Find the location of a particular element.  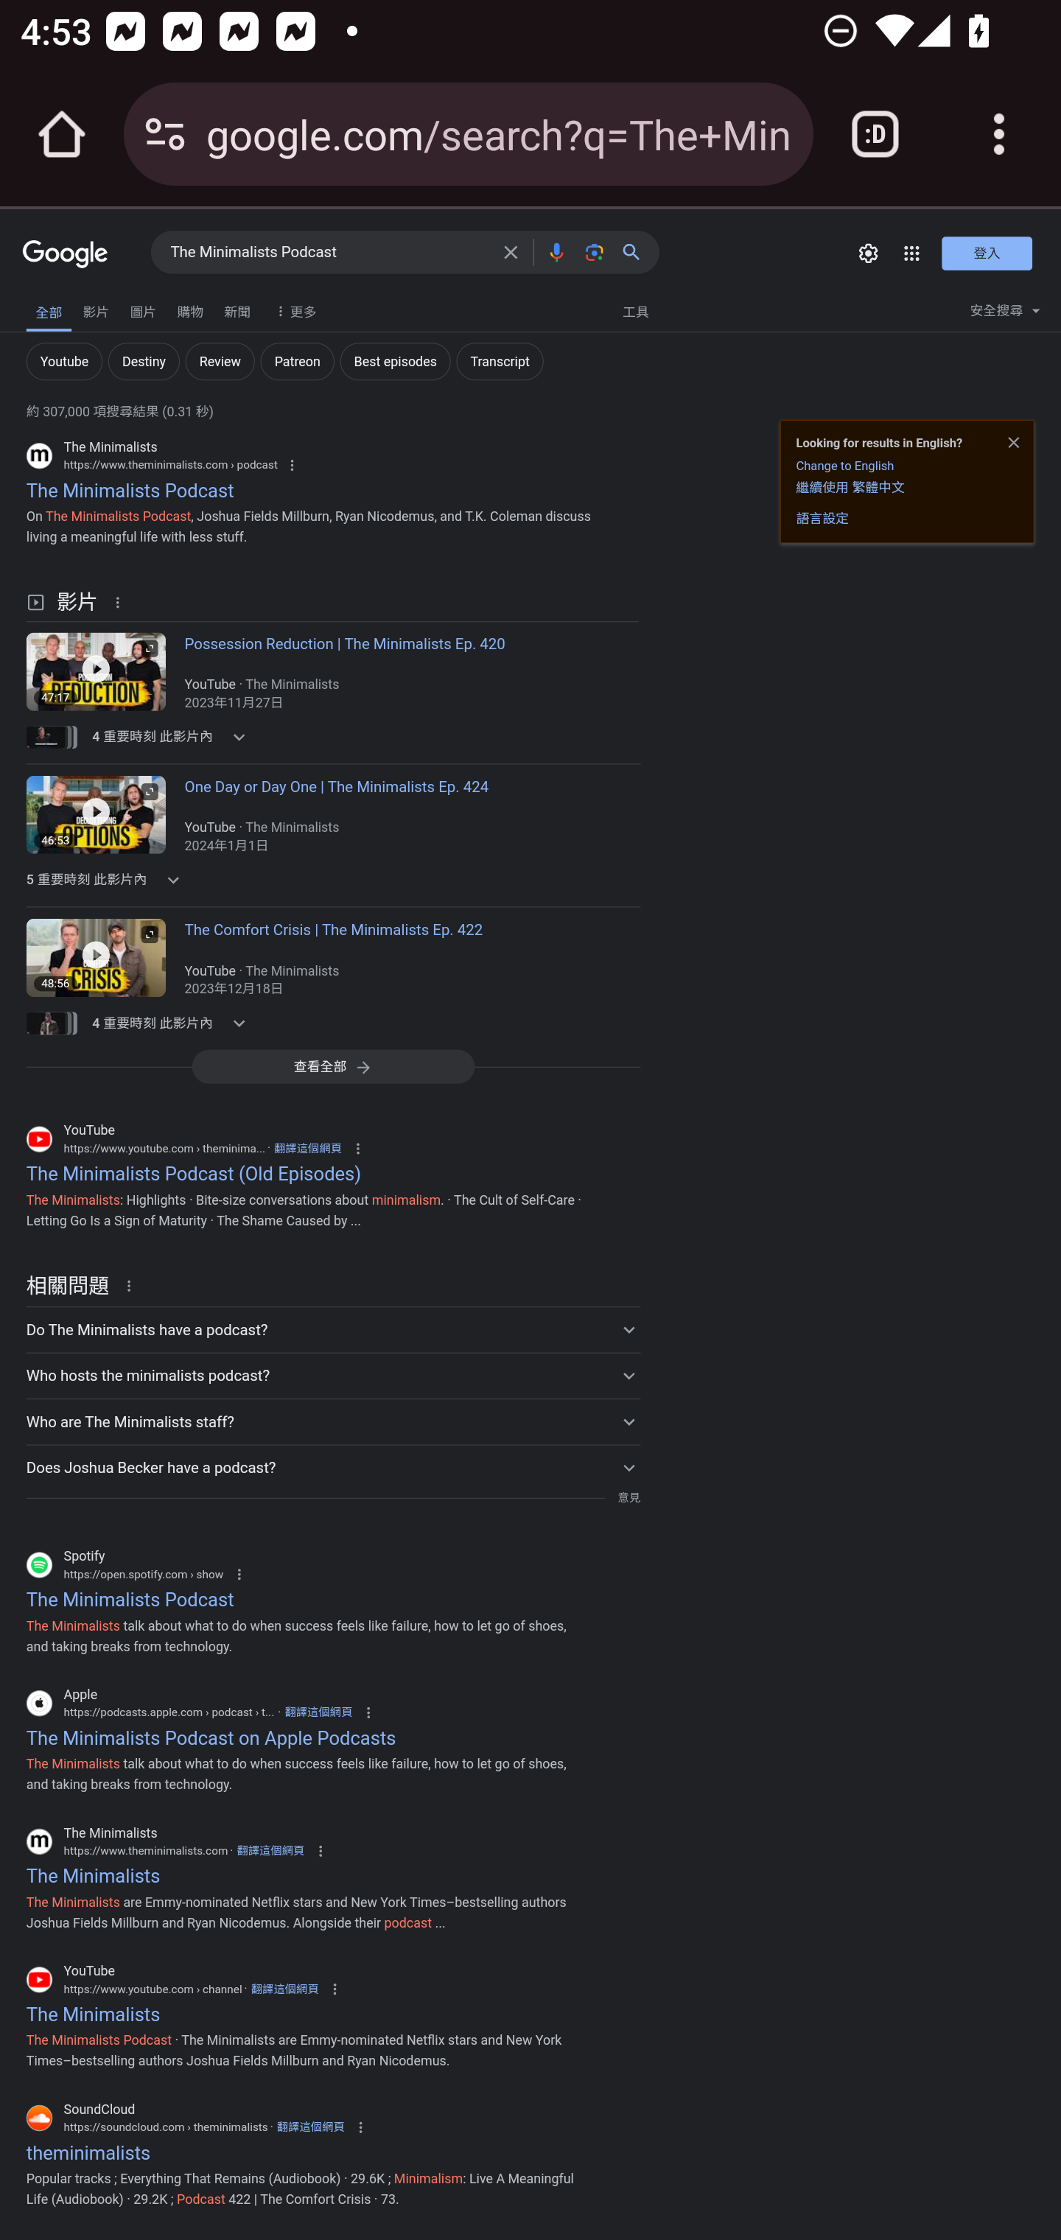

語音搜尋 is located at coordinates (556, 252).